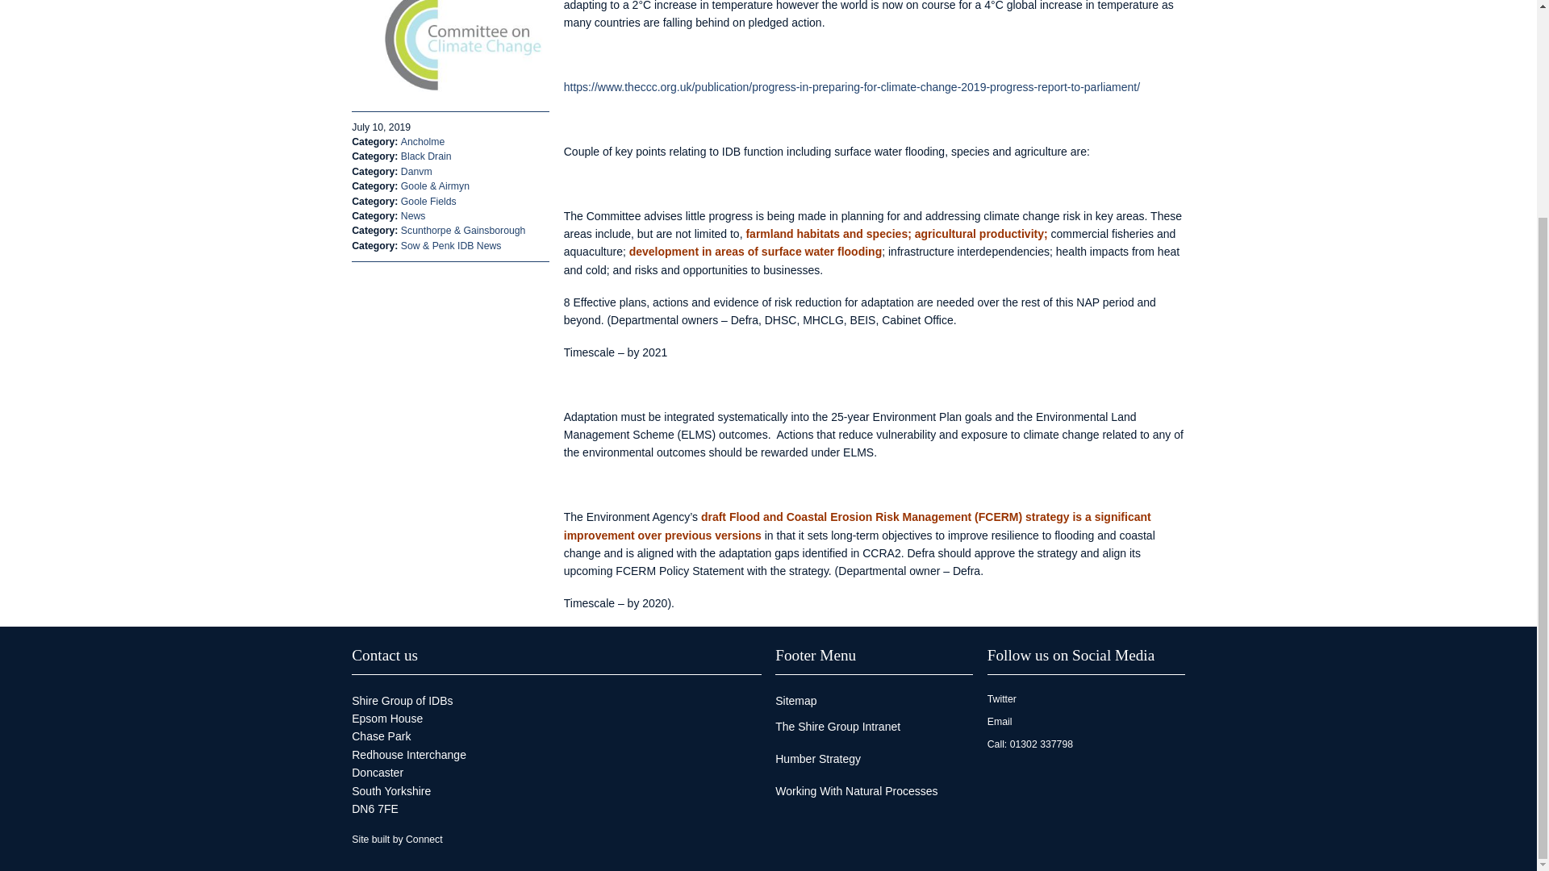 The width and height of the screenshot is (1549, 871). What do you see at coordinates (424, 839) in the screenshot?
I see `Connect` at bounding box center [424, 839].